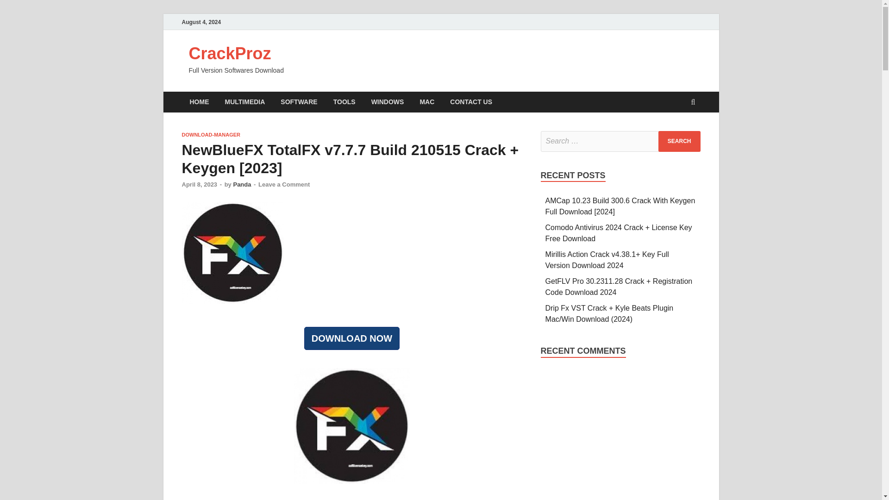 Image resolution: width=889 pixels, height=500 pixels. I want to click on WINDOWS, so click(388, 102).